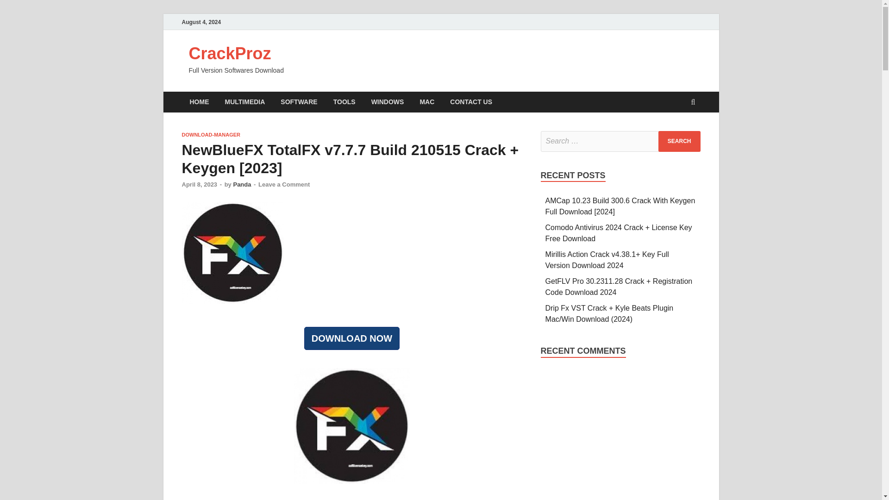 Image resolution: width=889 pixels, height=500 pixels. I want to click on WINDOWS, so click(388, 102).